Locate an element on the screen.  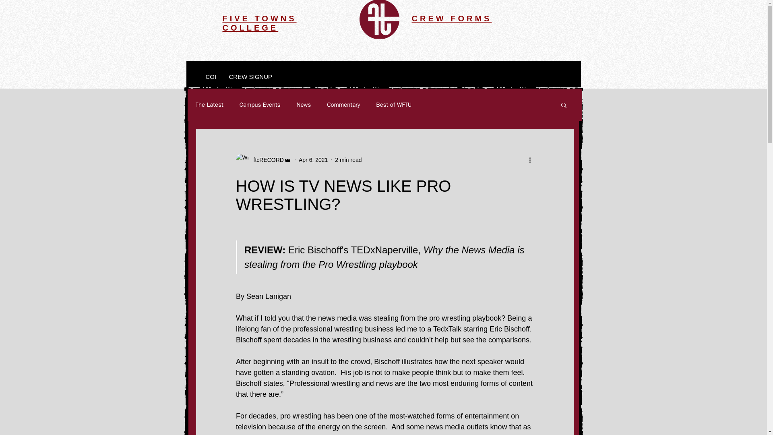
Commentary is located at coordinates (343, 104).